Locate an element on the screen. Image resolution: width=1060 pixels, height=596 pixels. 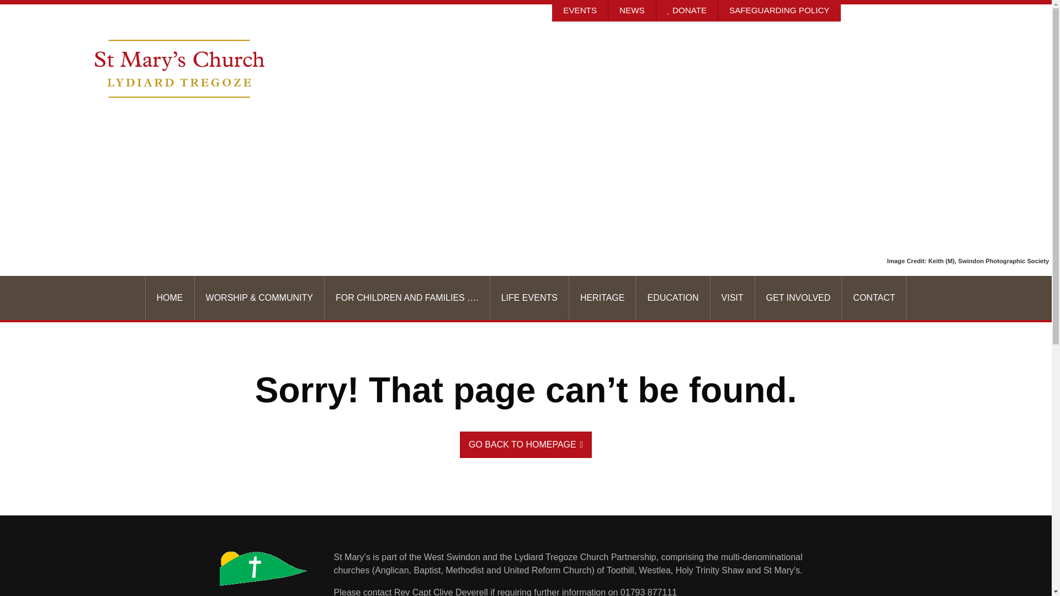
EVENTS is located at coordinates (580, 10).